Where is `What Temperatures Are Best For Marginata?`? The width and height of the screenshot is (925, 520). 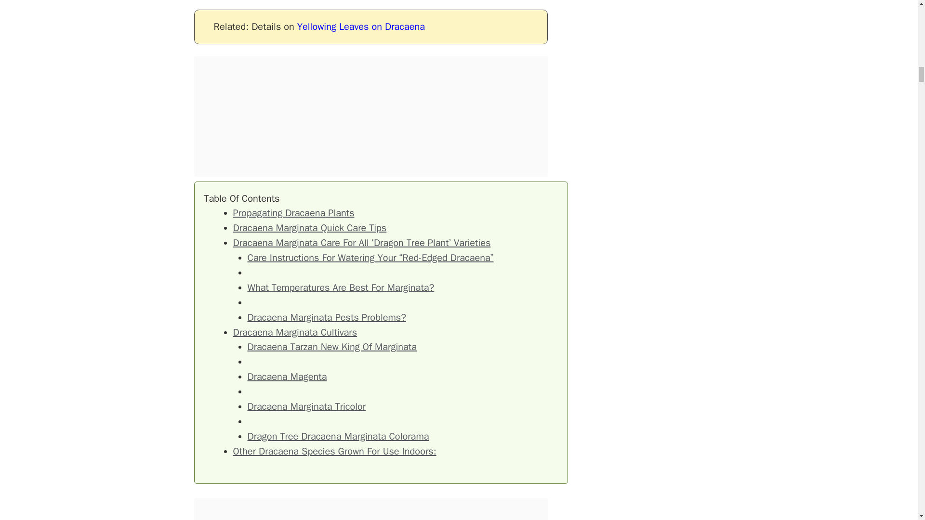
What Temperatures Are Best For Marginata? is located at coordinates (341, 288).